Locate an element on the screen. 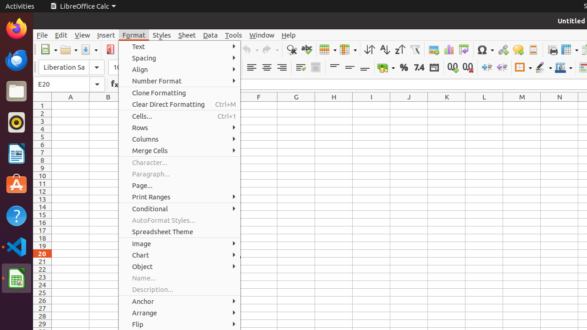  Spacing is located at coordinates (180, 58).